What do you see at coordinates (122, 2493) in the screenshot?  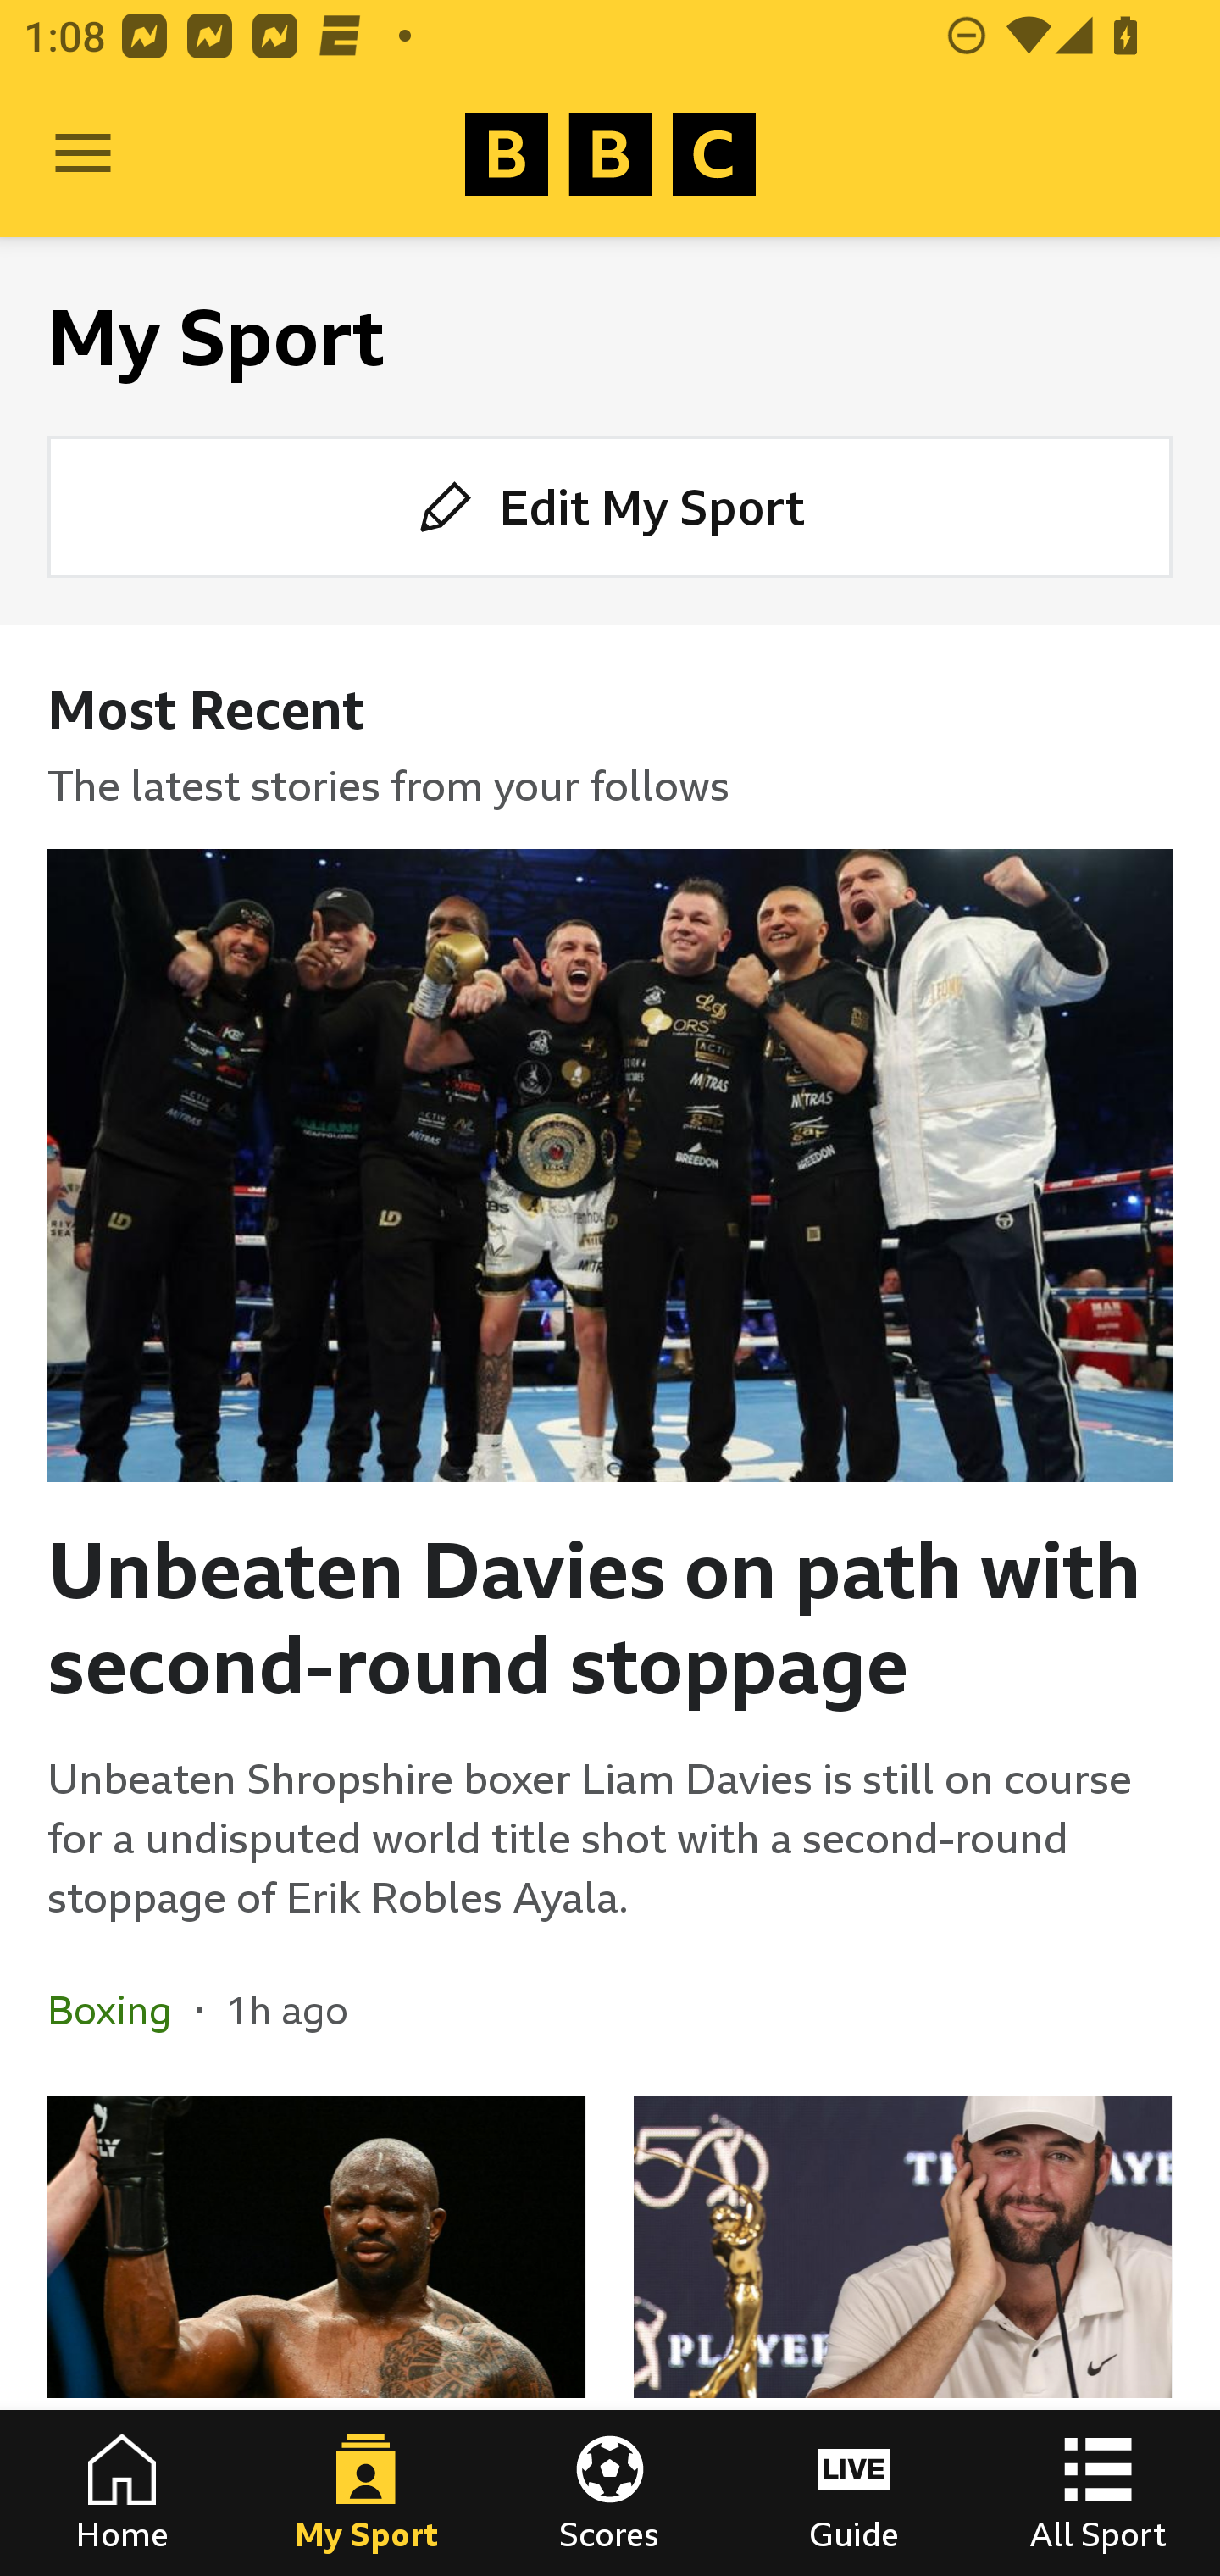 I see `Home` at bounding box center [122, 2493].